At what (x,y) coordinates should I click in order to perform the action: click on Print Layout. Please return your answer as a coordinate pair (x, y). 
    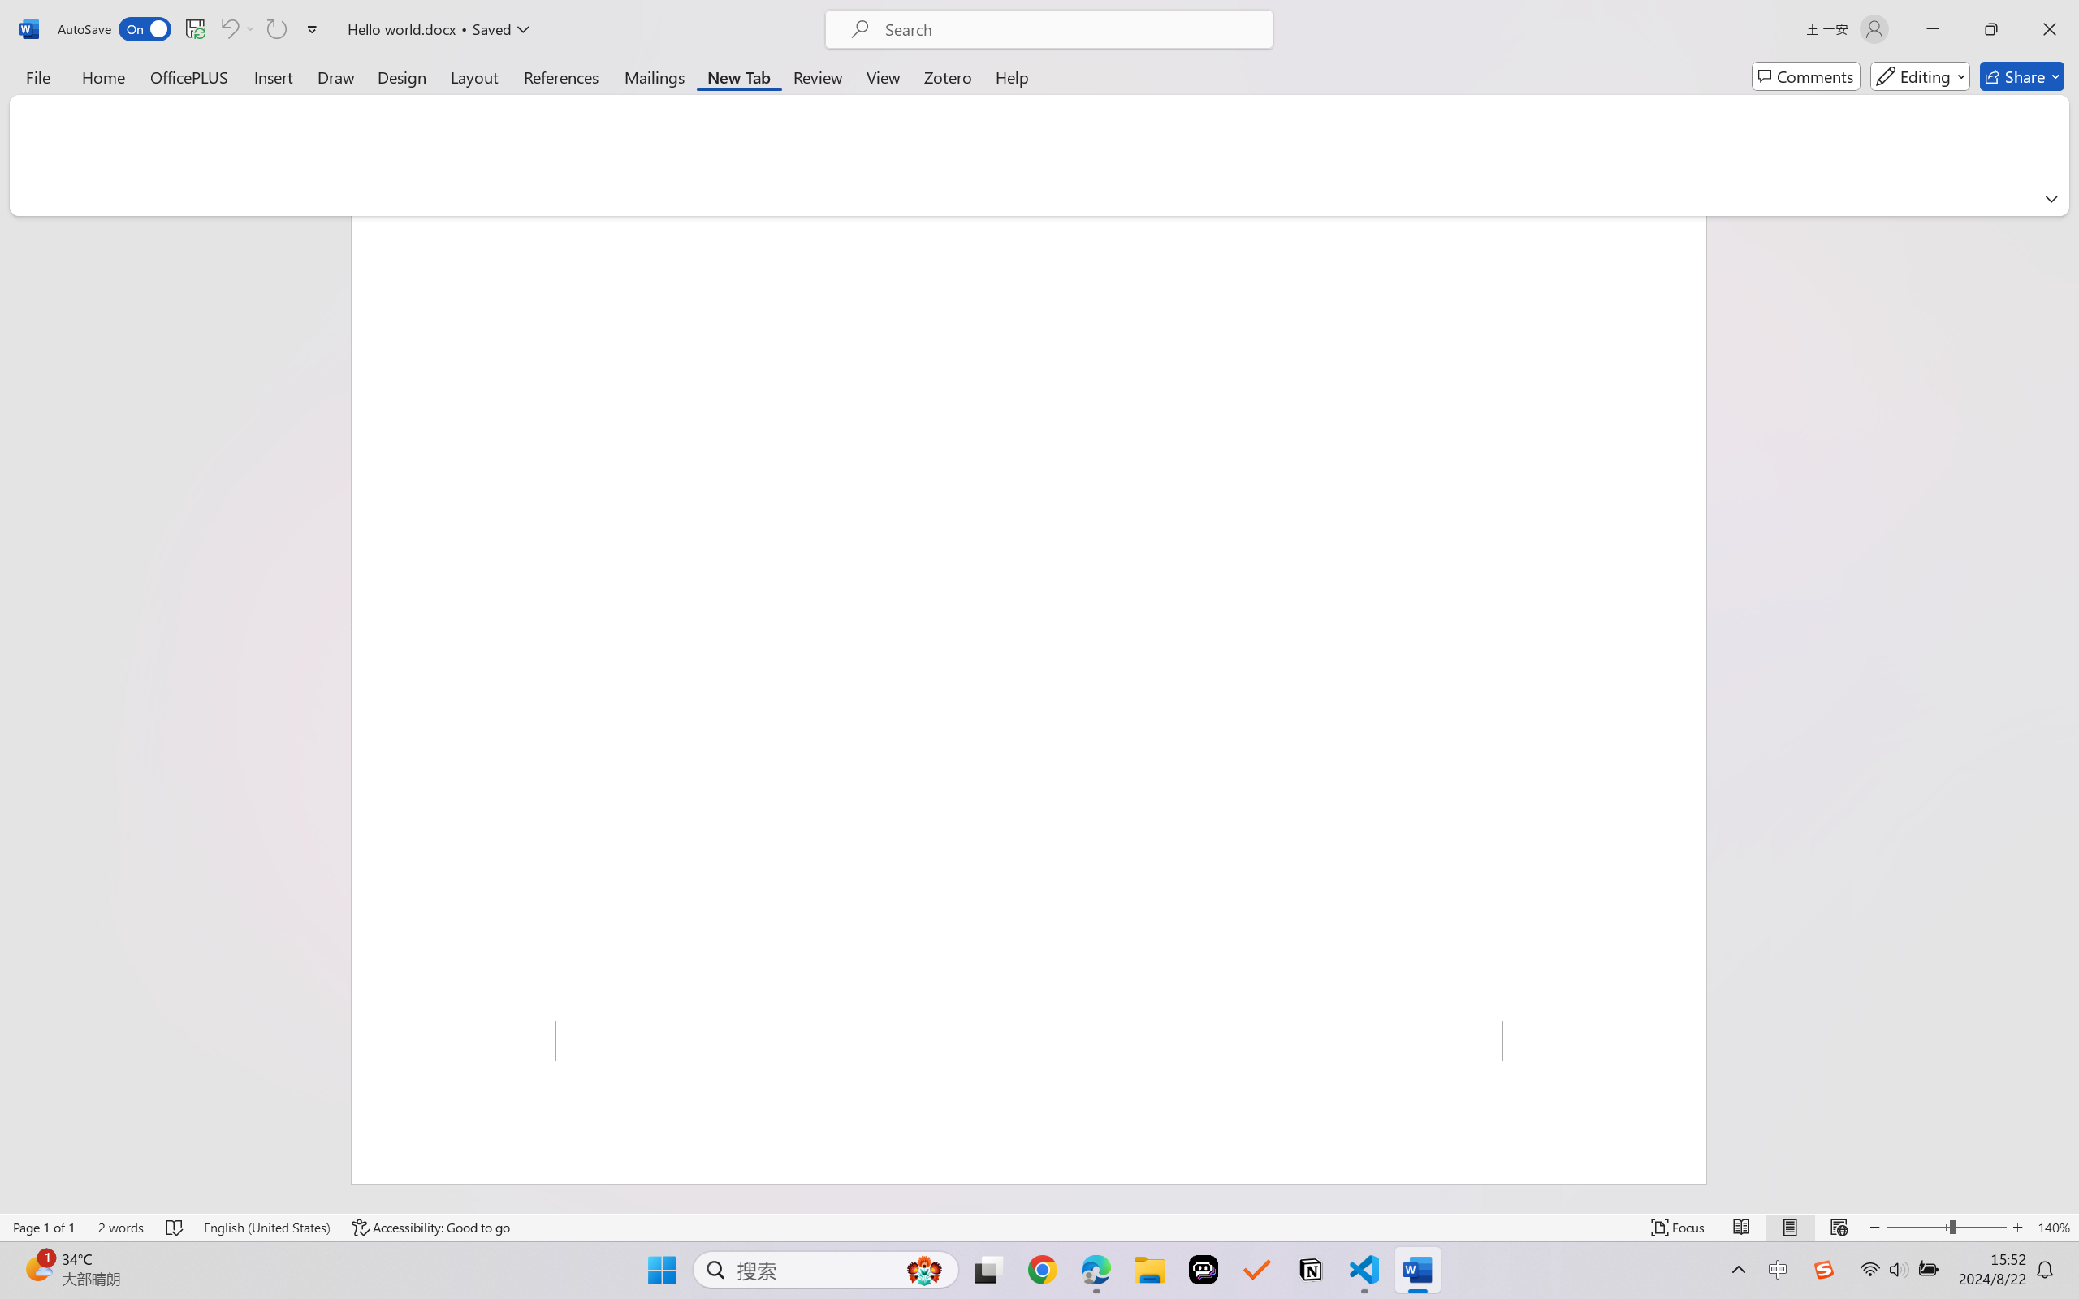
    Looking at the image, I should click on (1791, 1228).